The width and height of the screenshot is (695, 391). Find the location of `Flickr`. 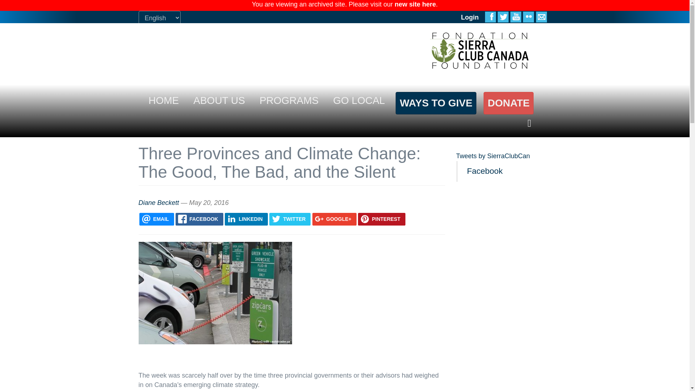

Flickr is located at coordinates (528, 17).